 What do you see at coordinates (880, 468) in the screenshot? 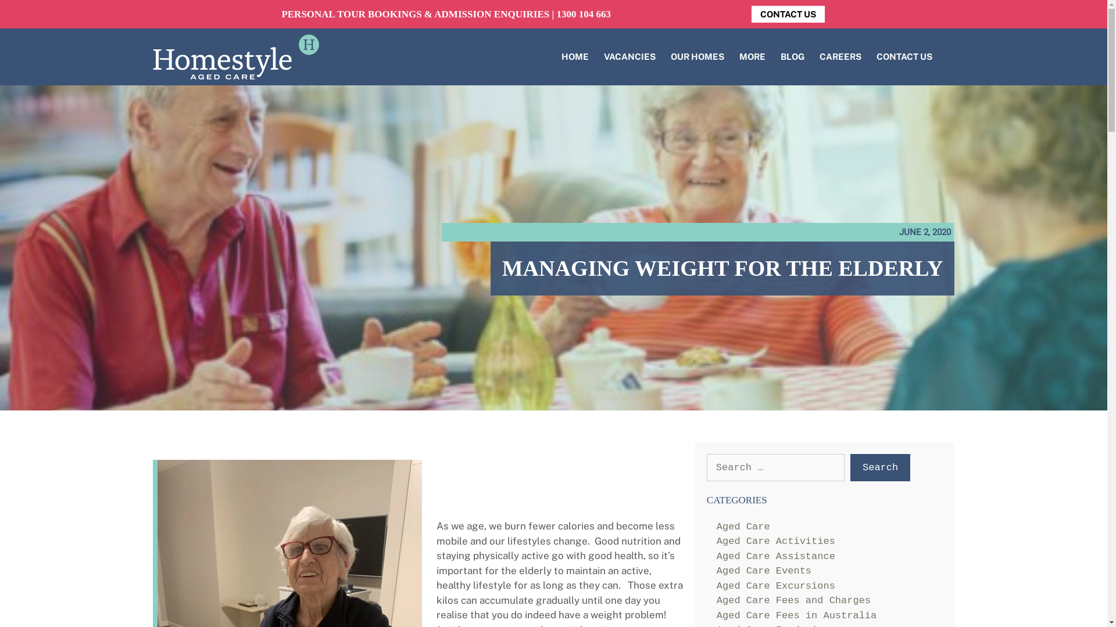
I see `Search` at bounding box center [880, 468].